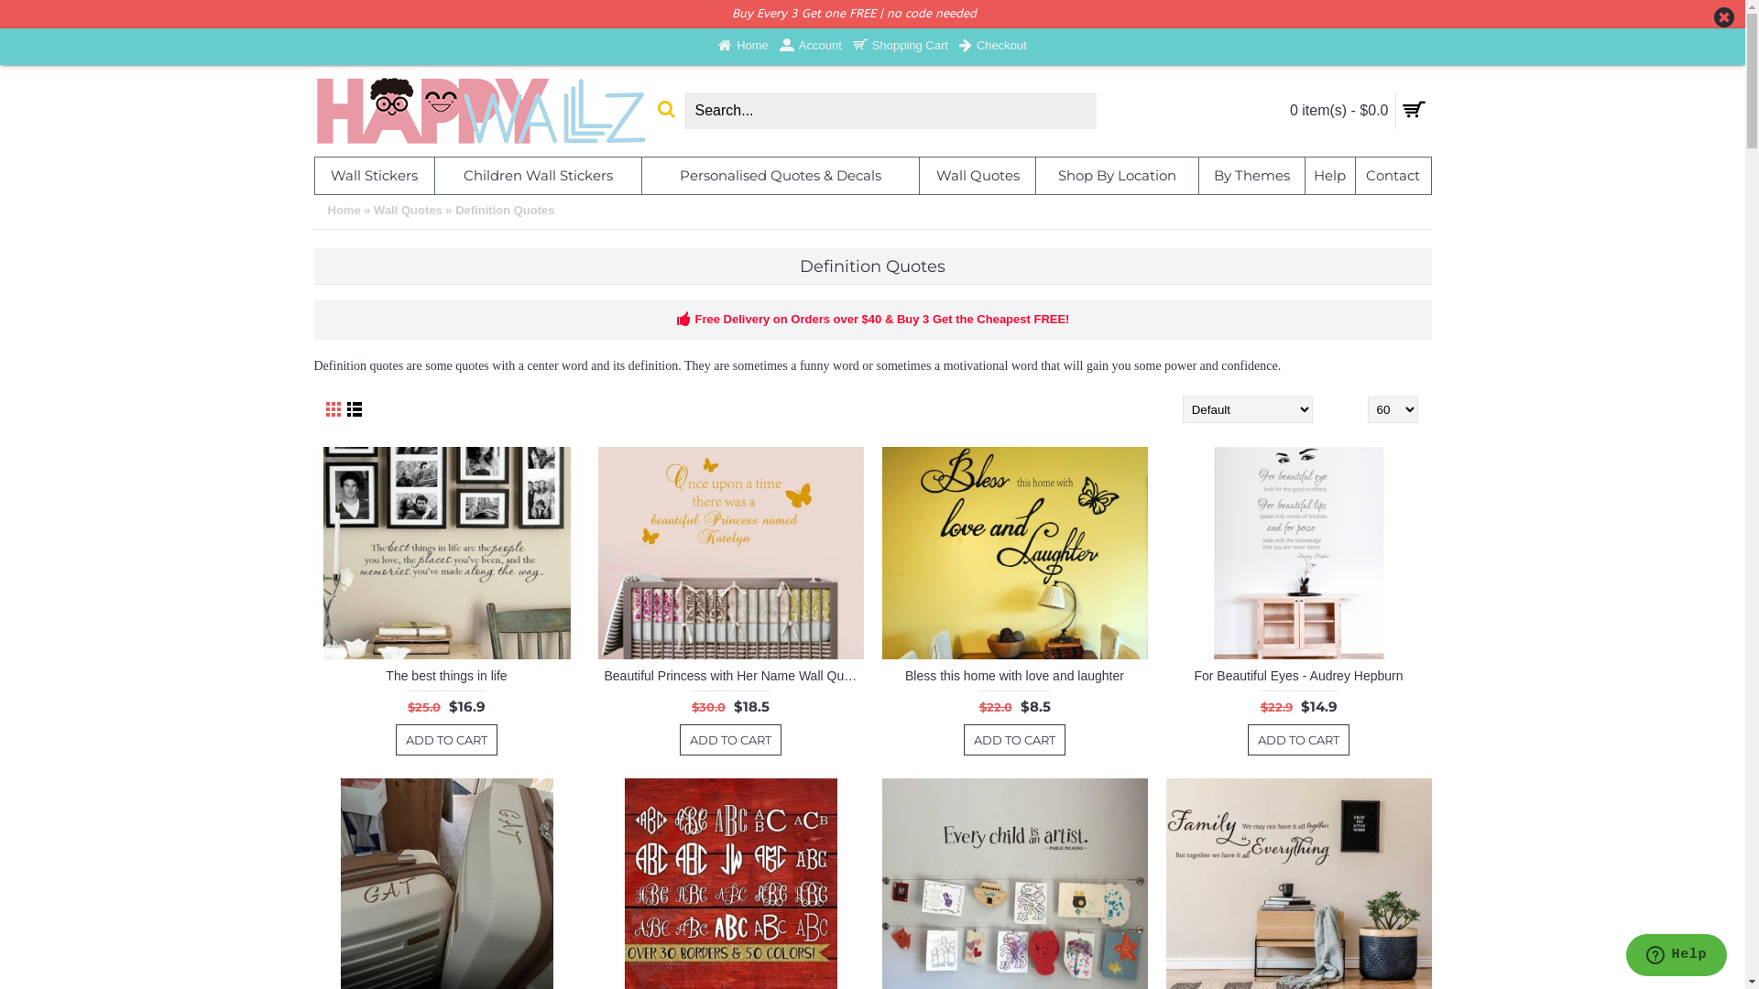 The height and width of the screenshot is (989, 1759). Describe the element at coordinates (1292, 111) in the screenshot. I see `0 item(s) - $0.0` at that location.